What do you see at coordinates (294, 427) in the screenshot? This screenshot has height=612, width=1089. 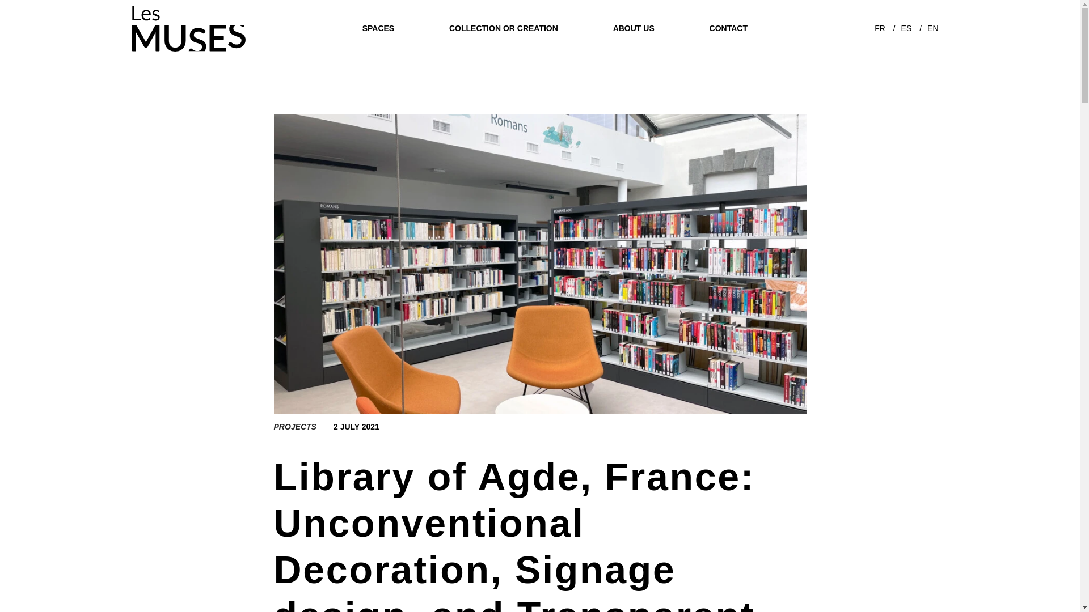 I see `PROJECTS` at bounding box center [294, 427].